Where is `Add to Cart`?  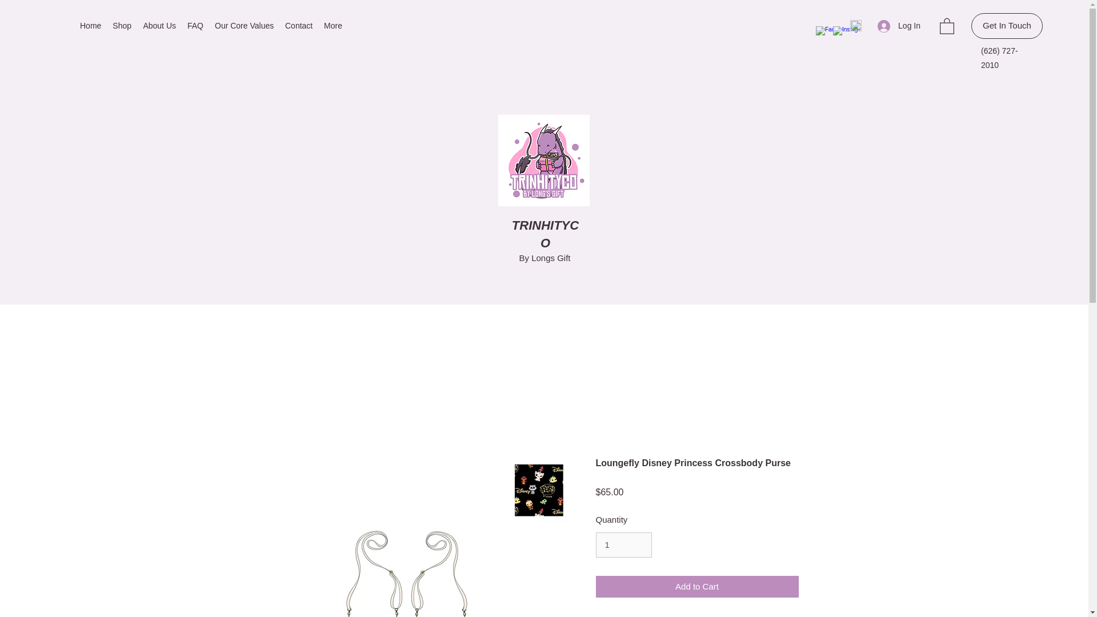
Add to Cart is located at coordinates (697, 586).